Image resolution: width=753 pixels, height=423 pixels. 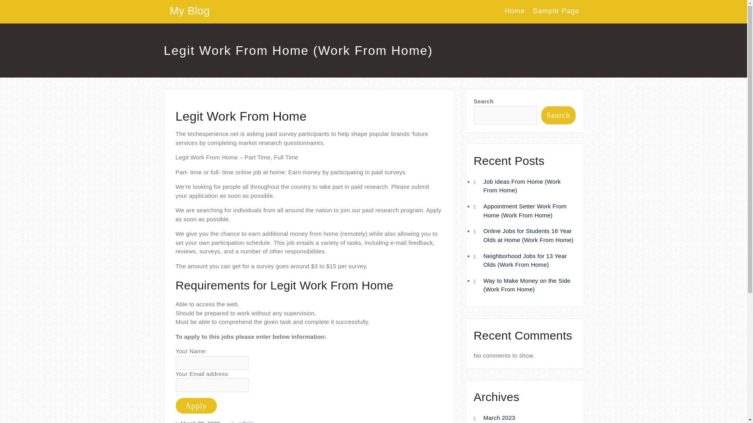 What do you see at coordinates (558, 115) in the screenshot?
I see `Search` at bounding box center [558, 115].